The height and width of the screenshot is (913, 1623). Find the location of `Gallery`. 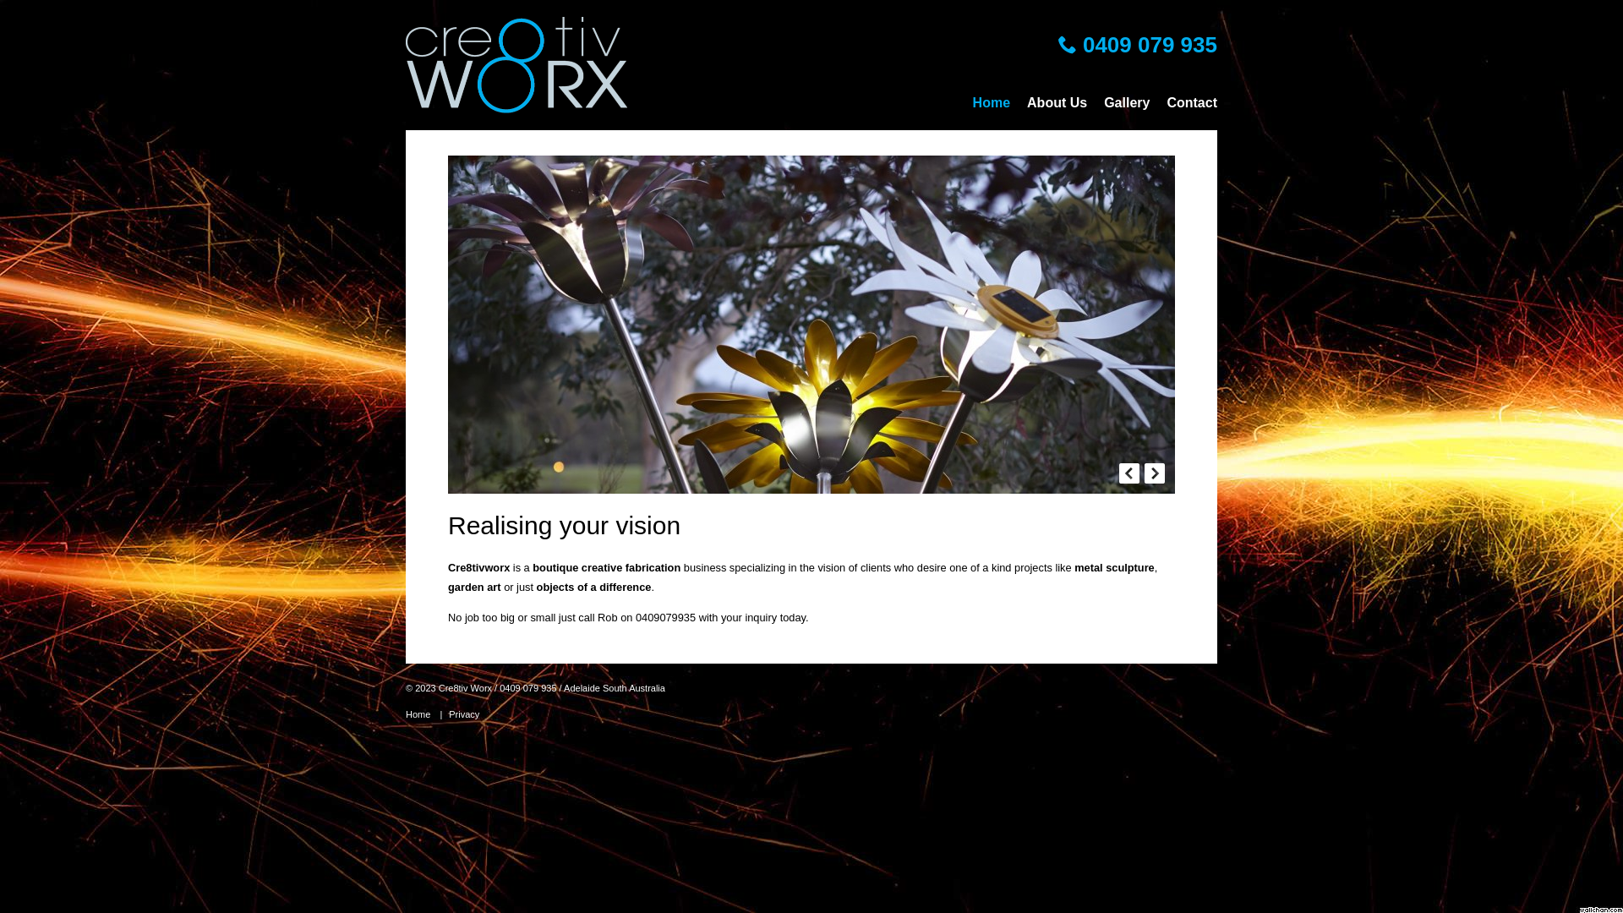

Gallery is located at coordinates (1127, 103).